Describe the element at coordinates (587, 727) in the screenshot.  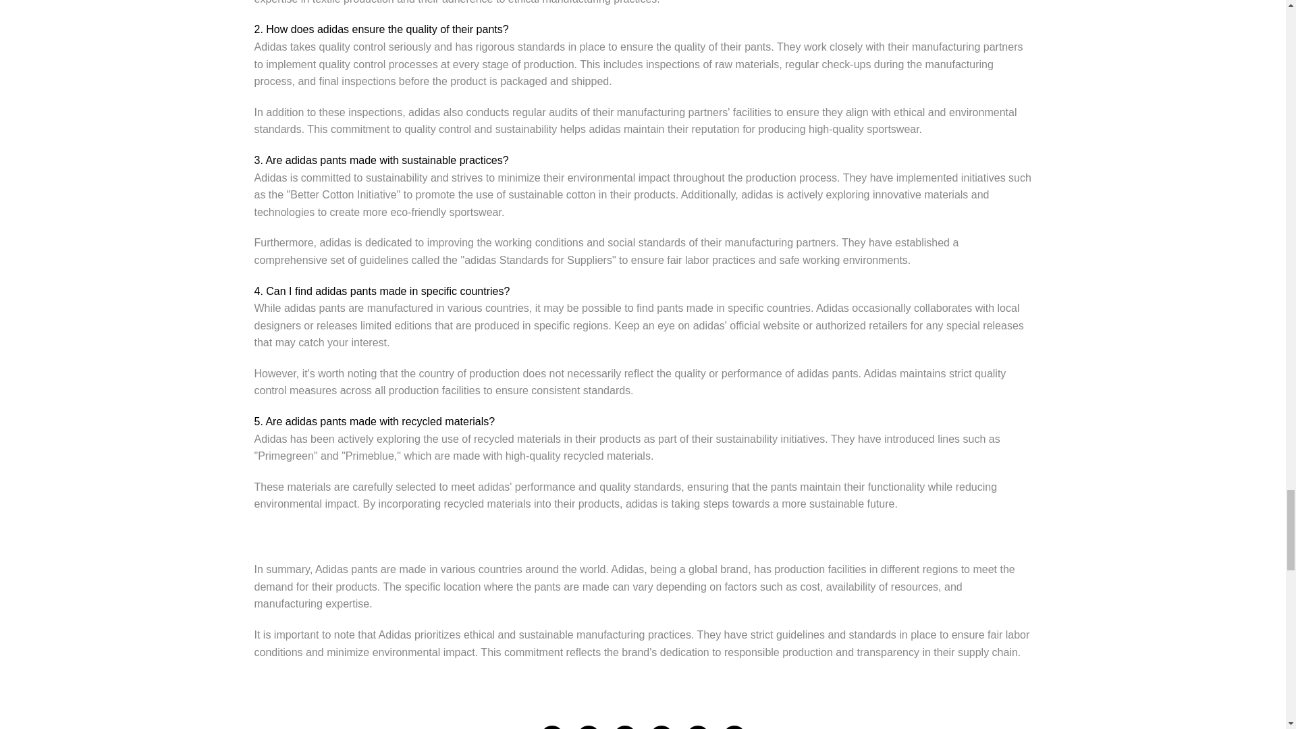
I see `Share on Twitter` at that location.